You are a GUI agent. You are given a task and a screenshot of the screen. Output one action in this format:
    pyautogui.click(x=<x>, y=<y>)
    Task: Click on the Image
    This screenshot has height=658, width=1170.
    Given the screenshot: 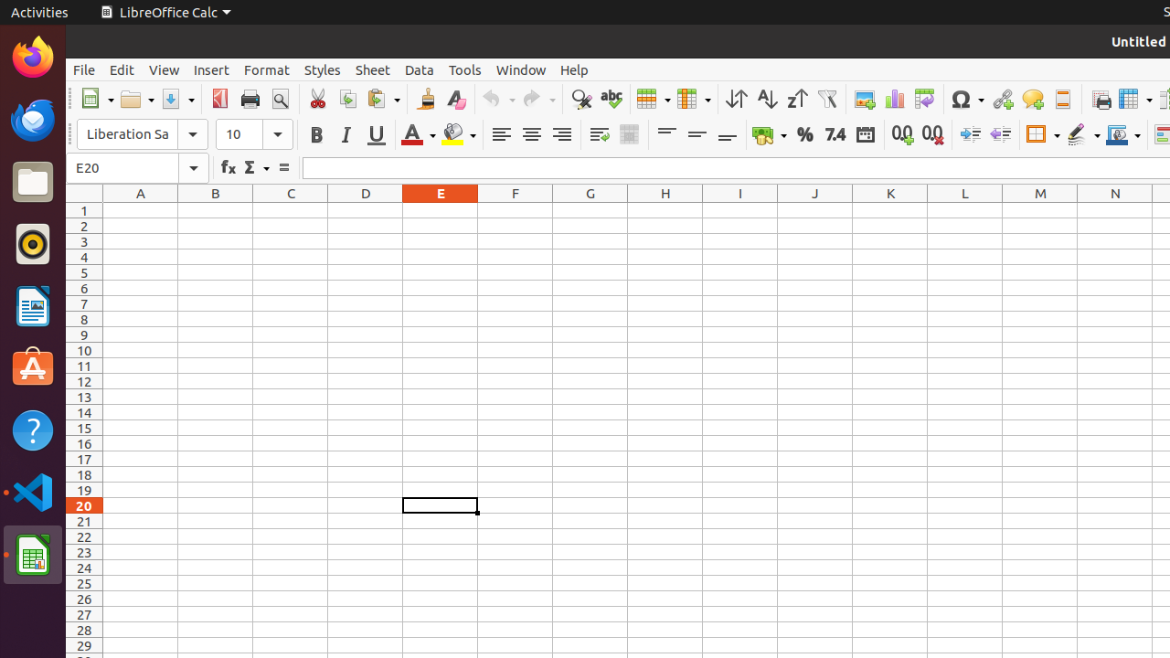 What is the action you would take?
    pyautogui.click(x=865, y=99)
    